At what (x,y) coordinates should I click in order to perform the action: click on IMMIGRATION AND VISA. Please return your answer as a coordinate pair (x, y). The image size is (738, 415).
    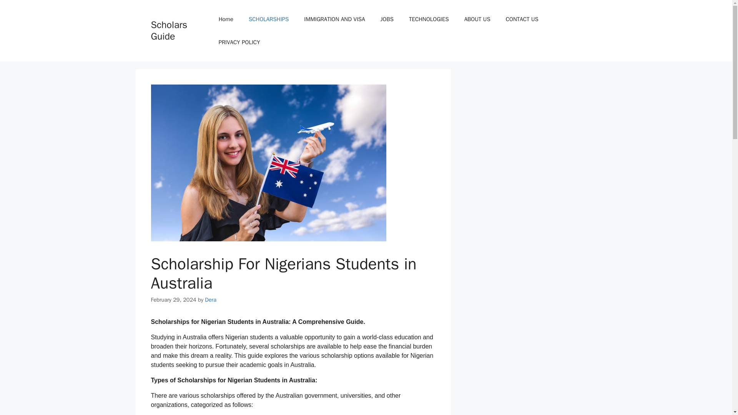
    Looking at the image, I should click on (334, 19).